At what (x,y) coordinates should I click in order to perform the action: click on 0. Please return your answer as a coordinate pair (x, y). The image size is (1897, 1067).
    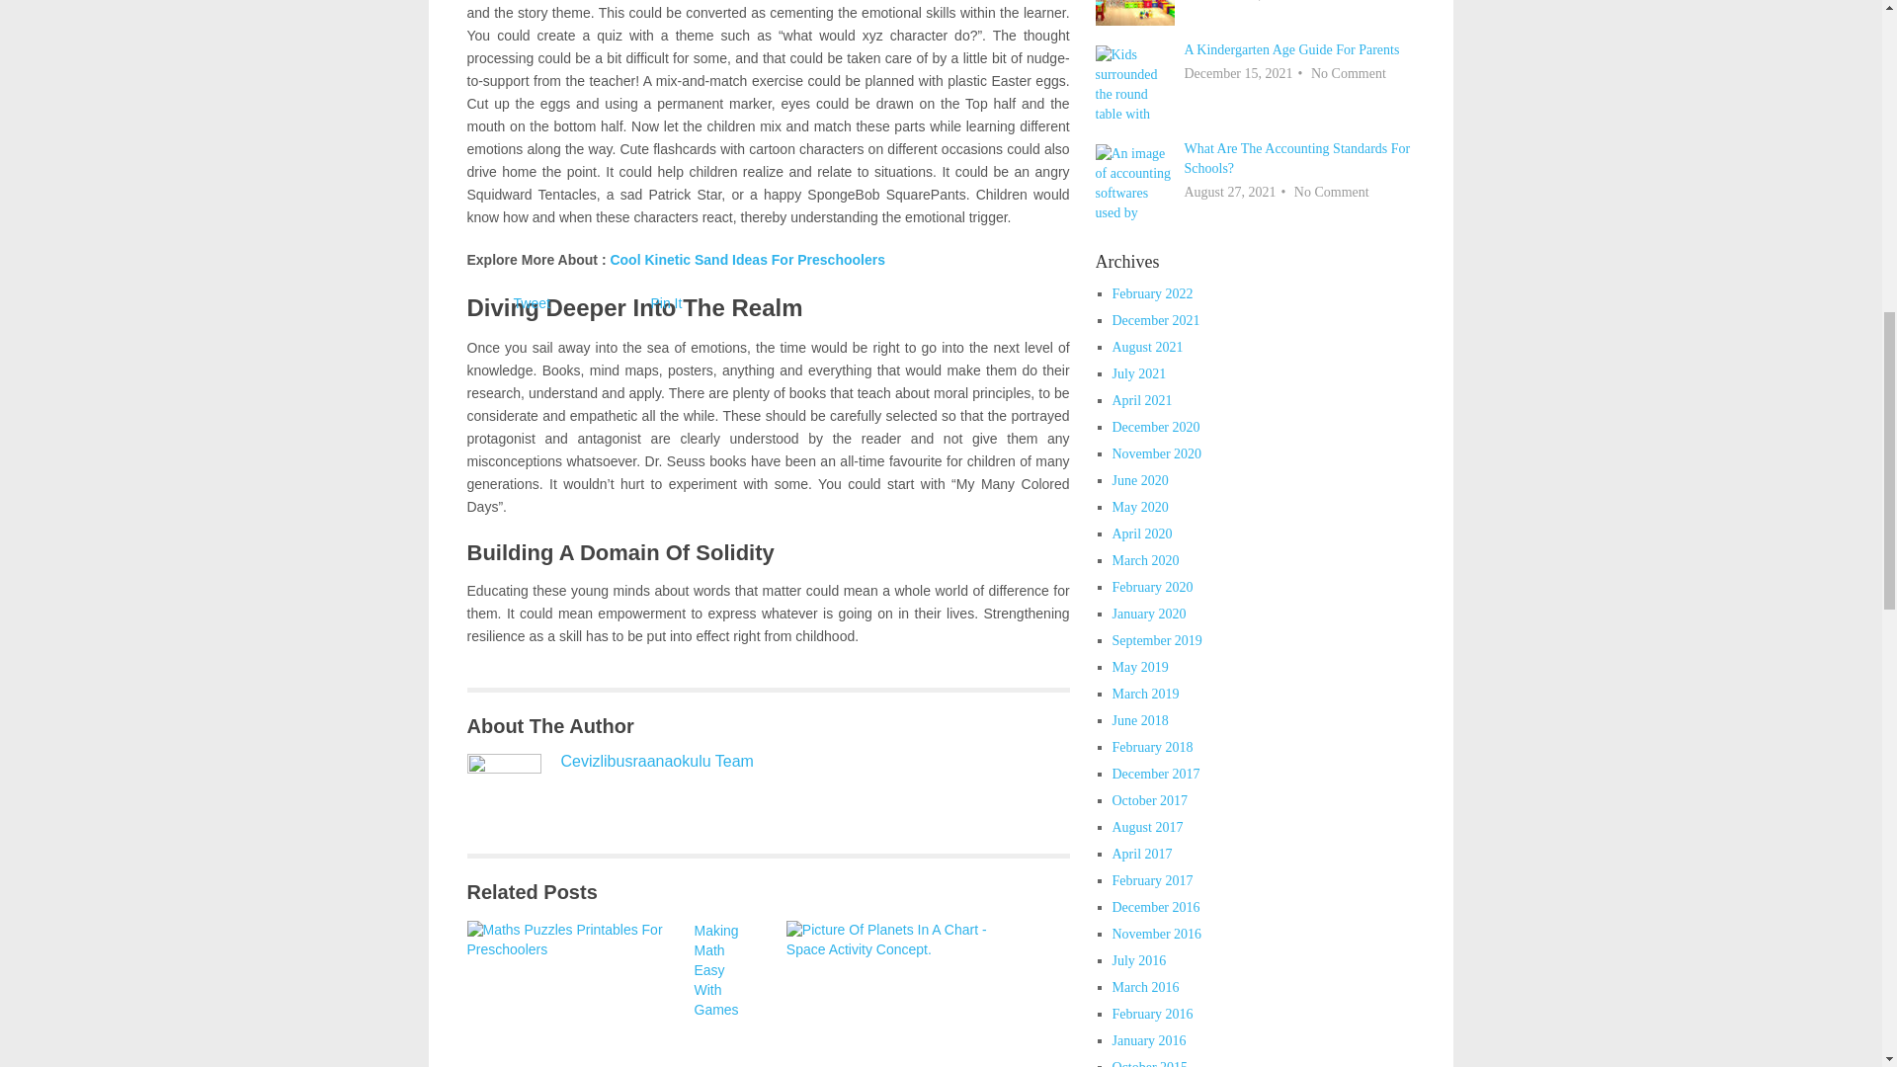
    Looking at the image, I should click on (895, 994).